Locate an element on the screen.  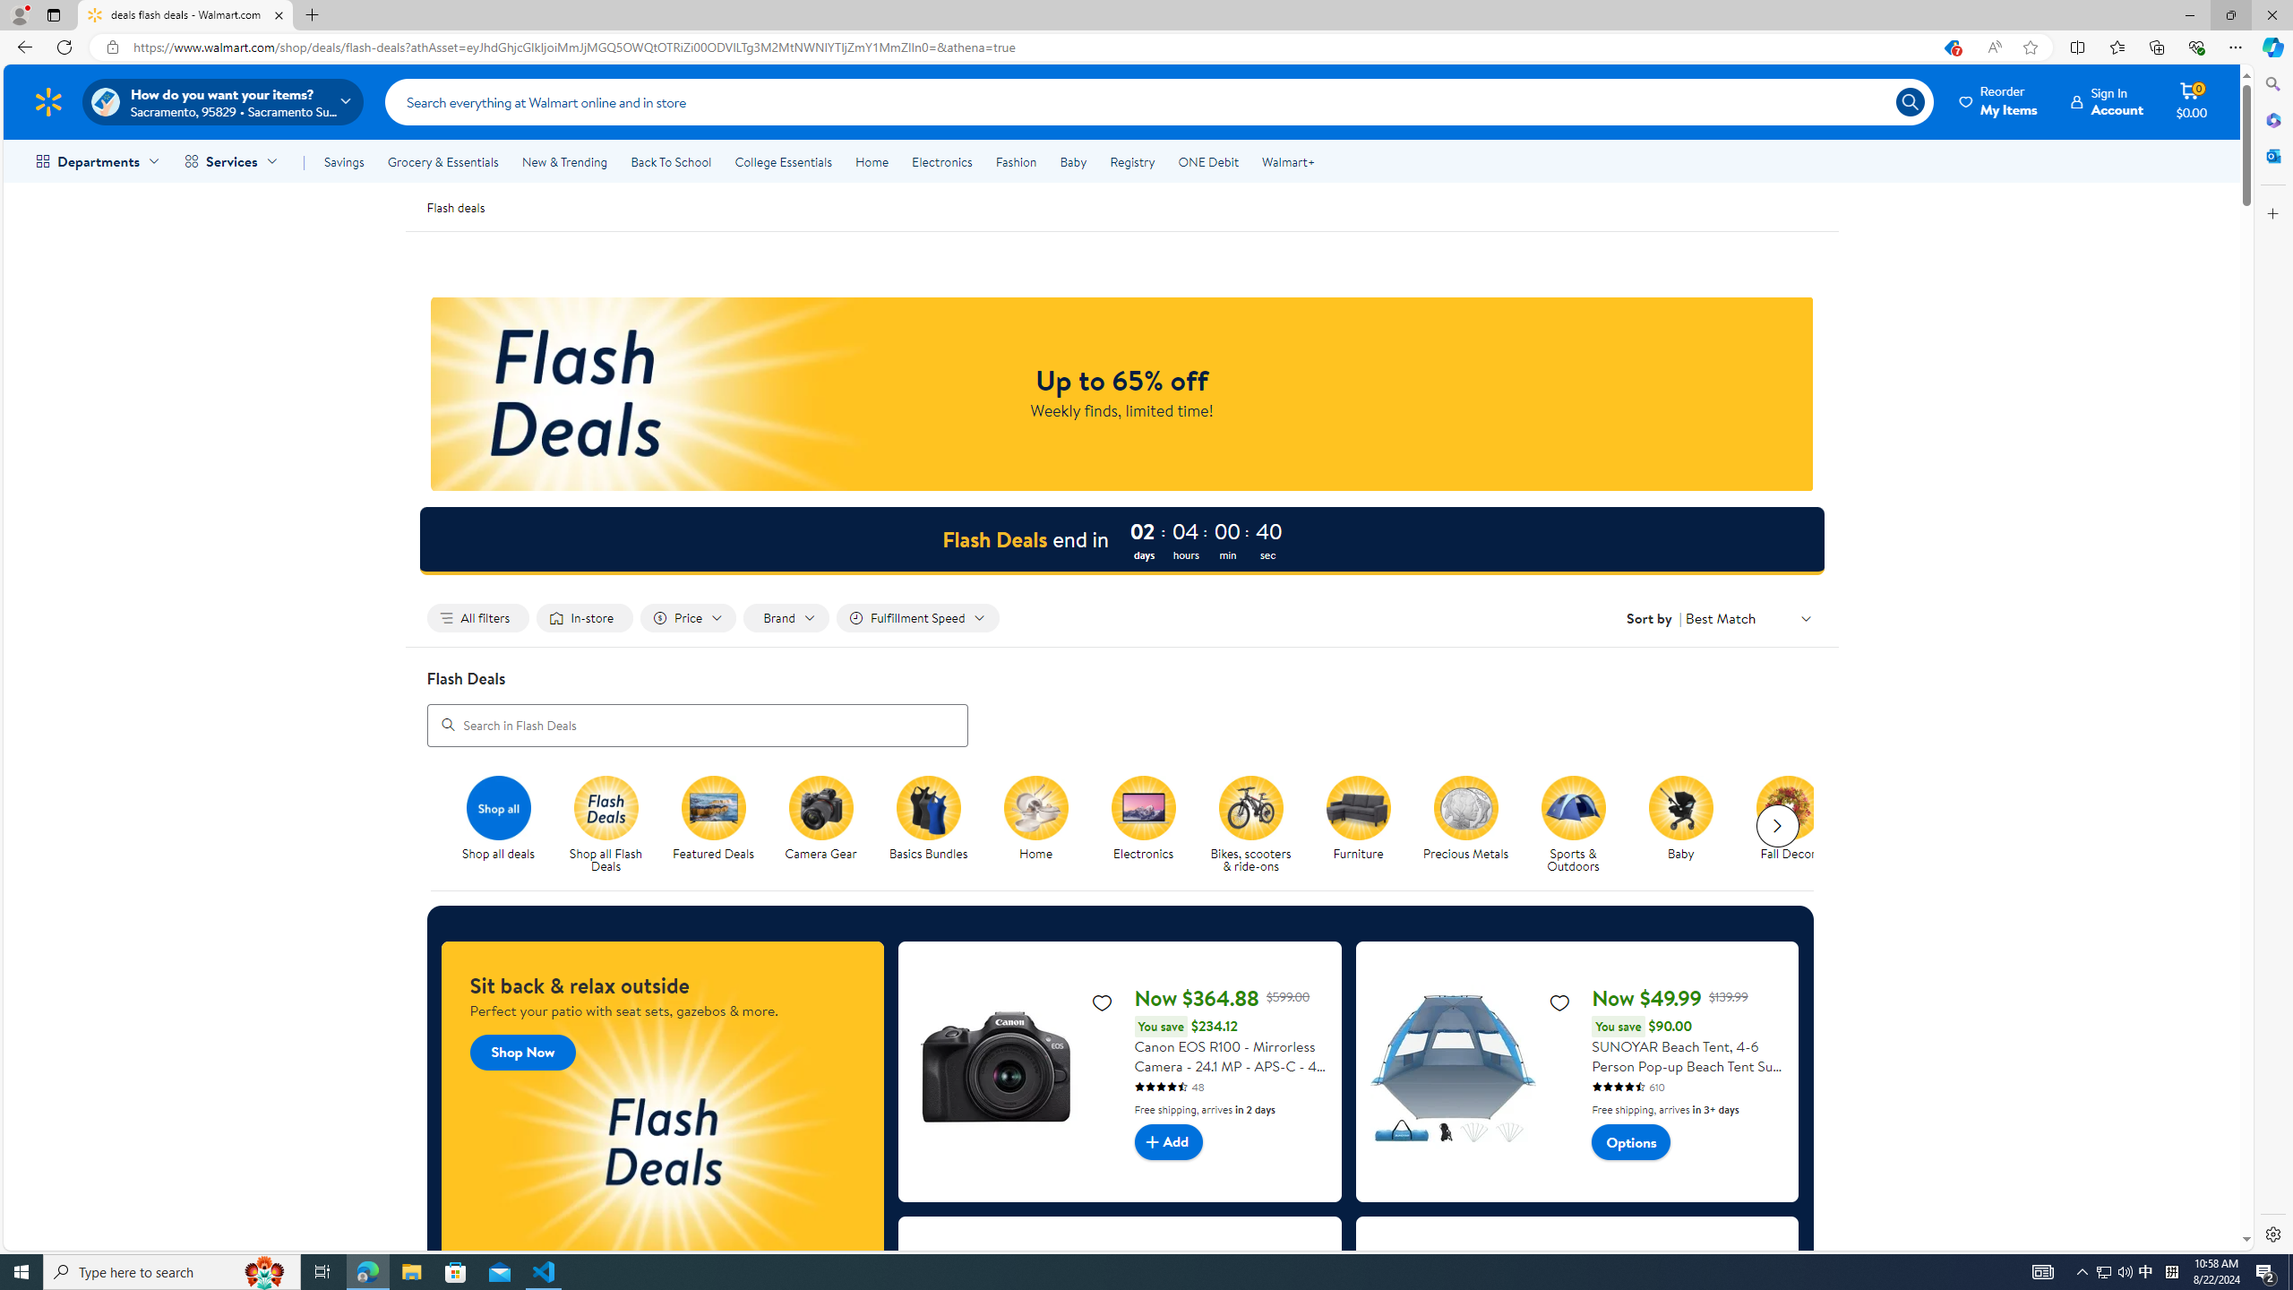
Shop all Flash Deals is located at coordinates (613, 825).